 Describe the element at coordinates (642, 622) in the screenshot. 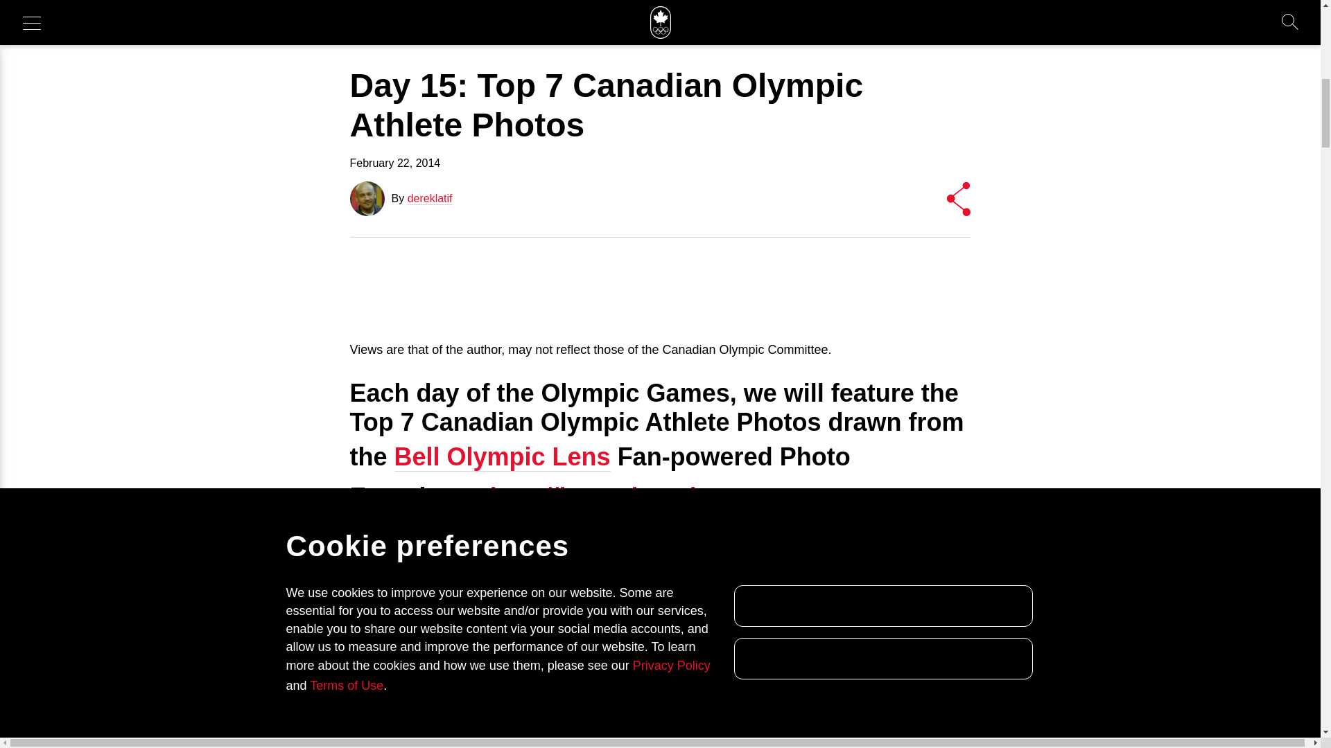

I see `Cody Sorensen` at that location.